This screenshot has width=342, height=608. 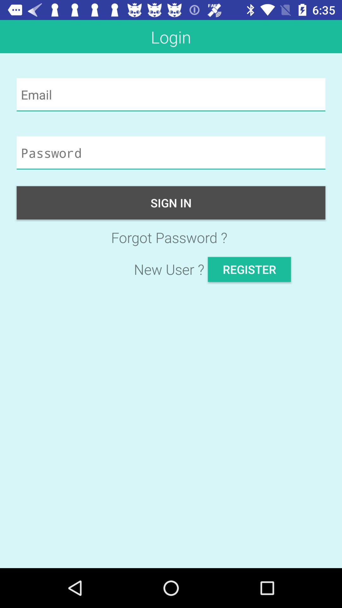 I want to click on open app to the right of the new user ?  icon, so click(x=249, y=269).